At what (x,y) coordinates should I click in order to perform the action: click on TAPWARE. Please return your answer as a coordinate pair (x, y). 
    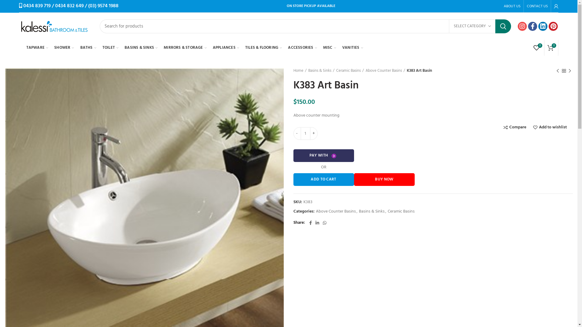
    Looking at the image, I should click on (38, 48).